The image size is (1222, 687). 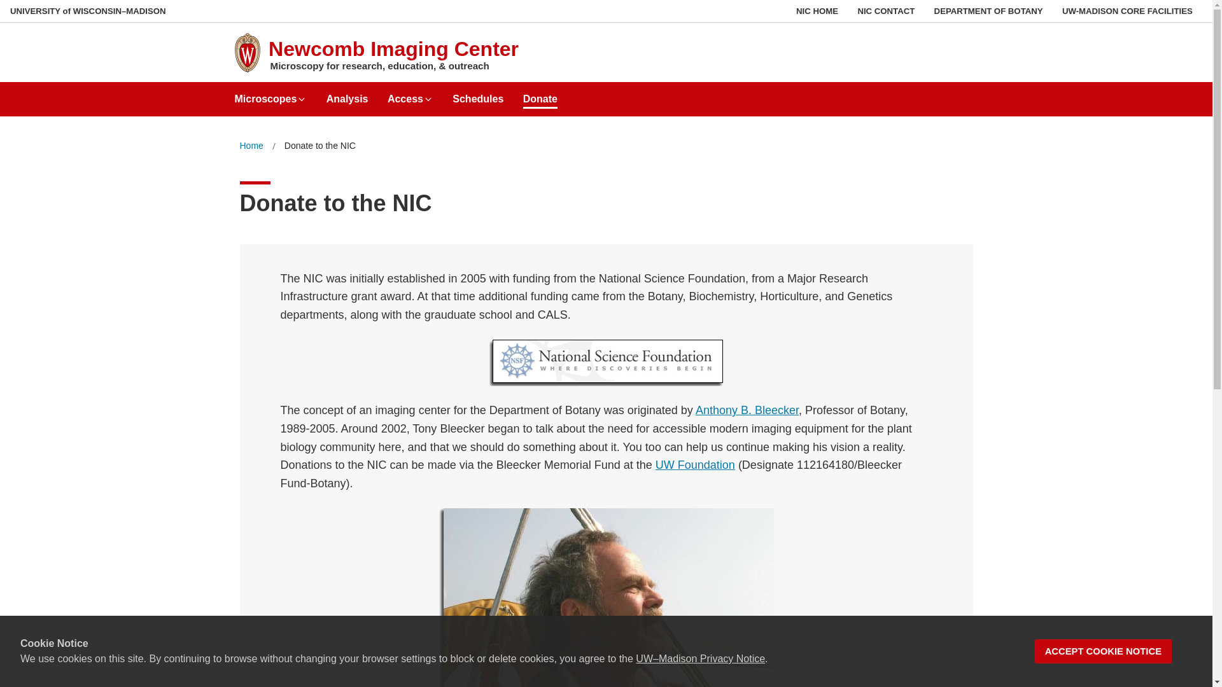 I want to click on Access Expand, so click(x=410, y=94).